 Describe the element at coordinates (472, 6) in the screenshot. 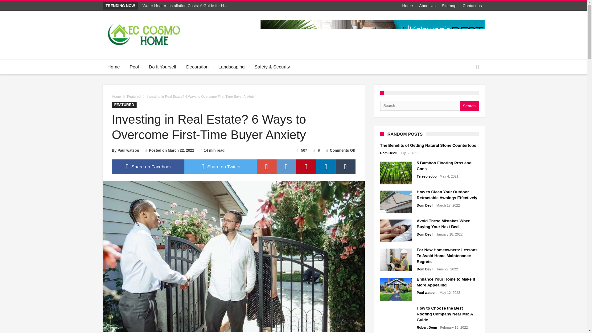

I see `Contact us` at that location.